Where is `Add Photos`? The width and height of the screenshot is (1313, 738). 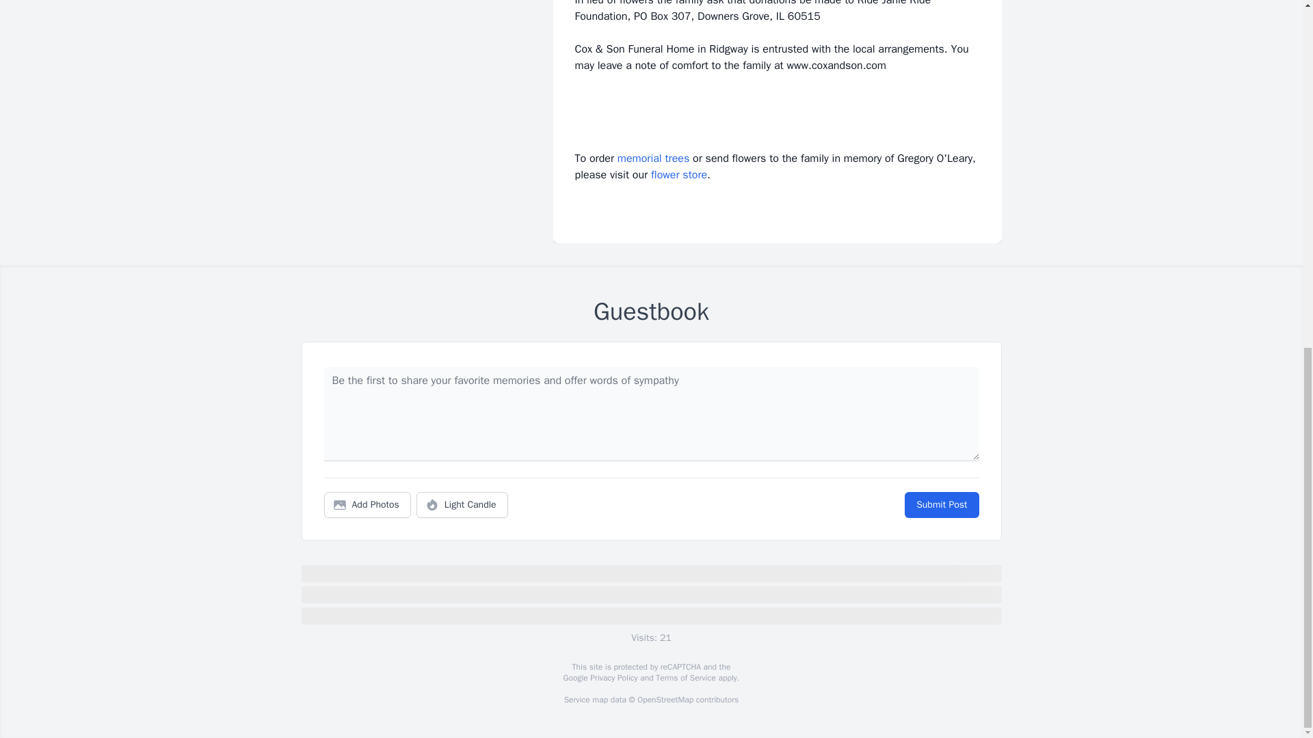 Add Photos is located at coordinates (367, 505).